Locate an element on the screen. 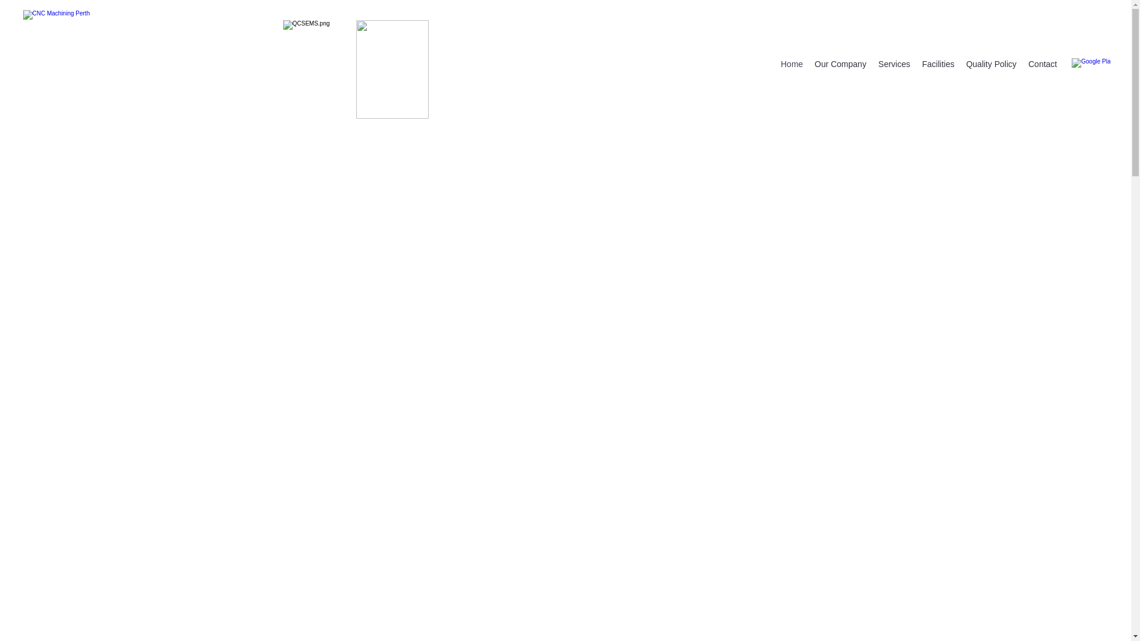 The image size is (1140, 641). Facilities is located at coordinates (938, 64).